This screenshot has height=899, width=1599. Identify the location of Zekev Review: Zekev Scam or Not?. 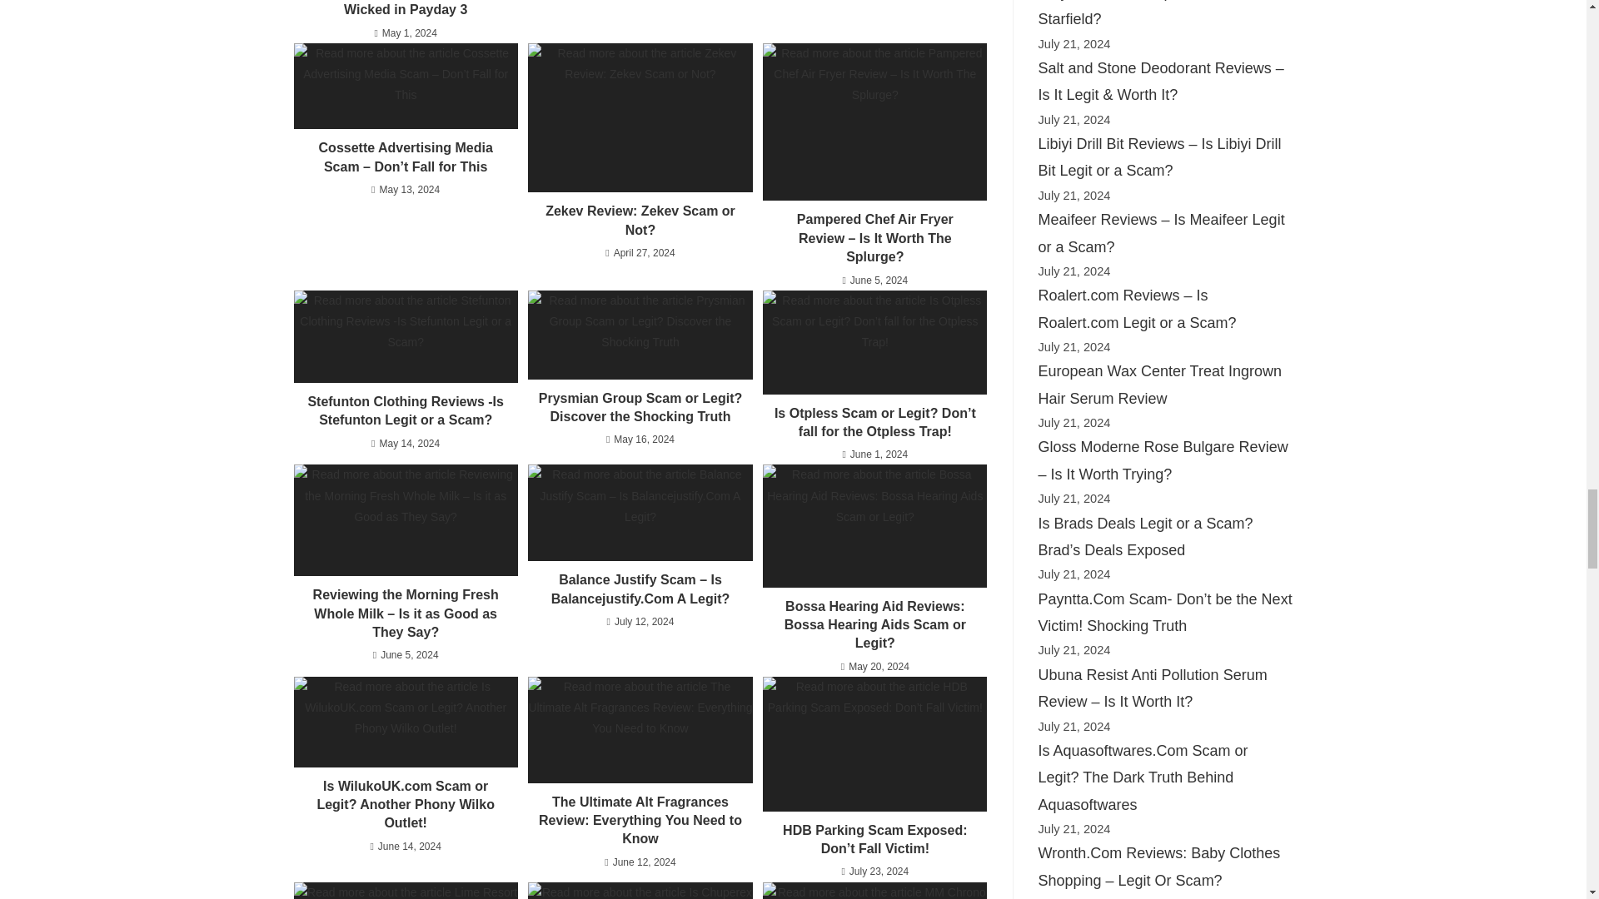
(640, 118).